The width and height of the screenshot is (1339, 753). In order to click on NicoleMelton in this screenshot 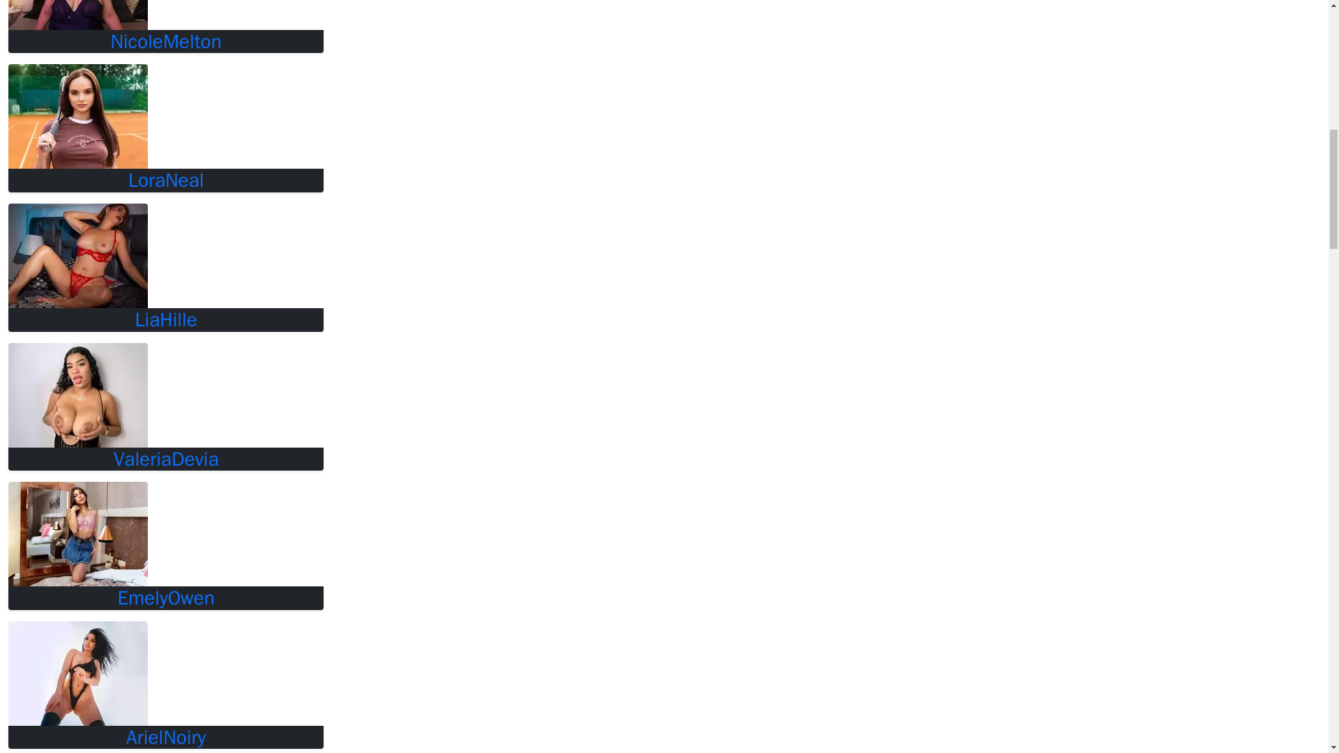, I will do `click(166, 42)`.